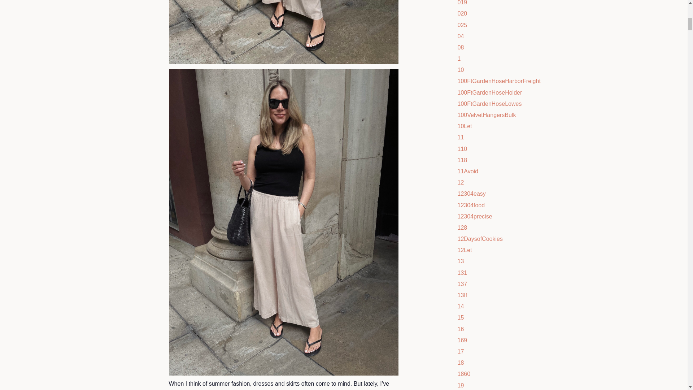 This screenshot has height=390, width=693. I want to click on Show articles tagged 10Let, so click(465, 126).